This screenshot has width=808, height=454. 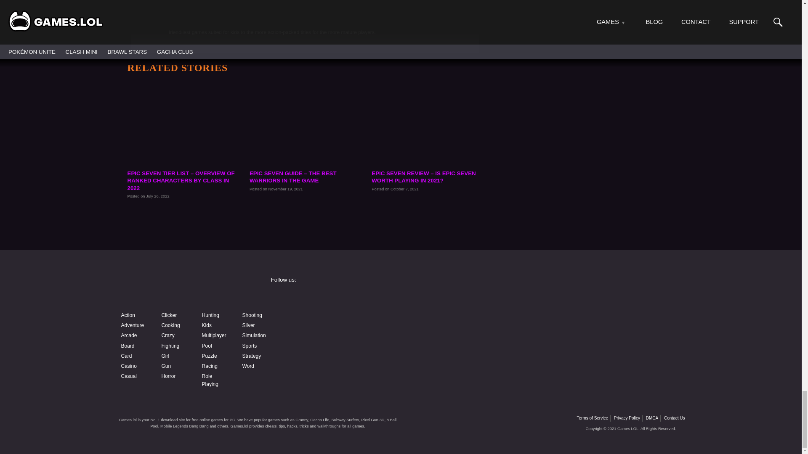 I want to click on Facebook, so click(x=335, y=299).